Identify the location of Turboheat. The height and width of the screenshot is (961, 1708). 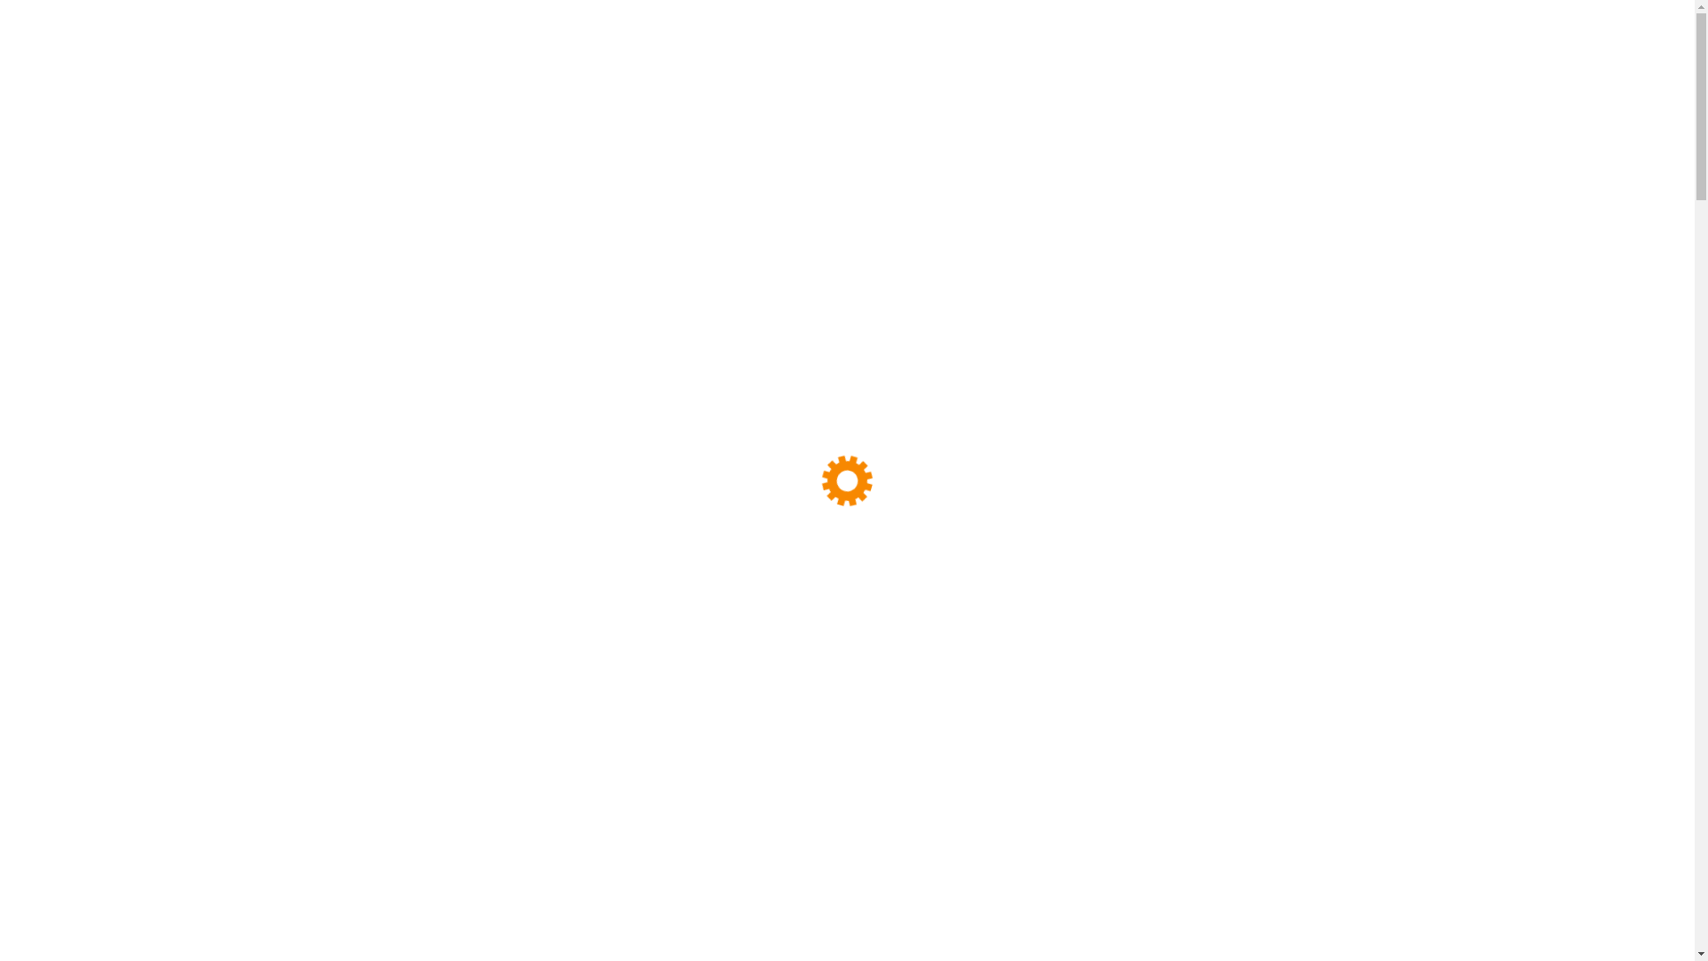
(432, 50).